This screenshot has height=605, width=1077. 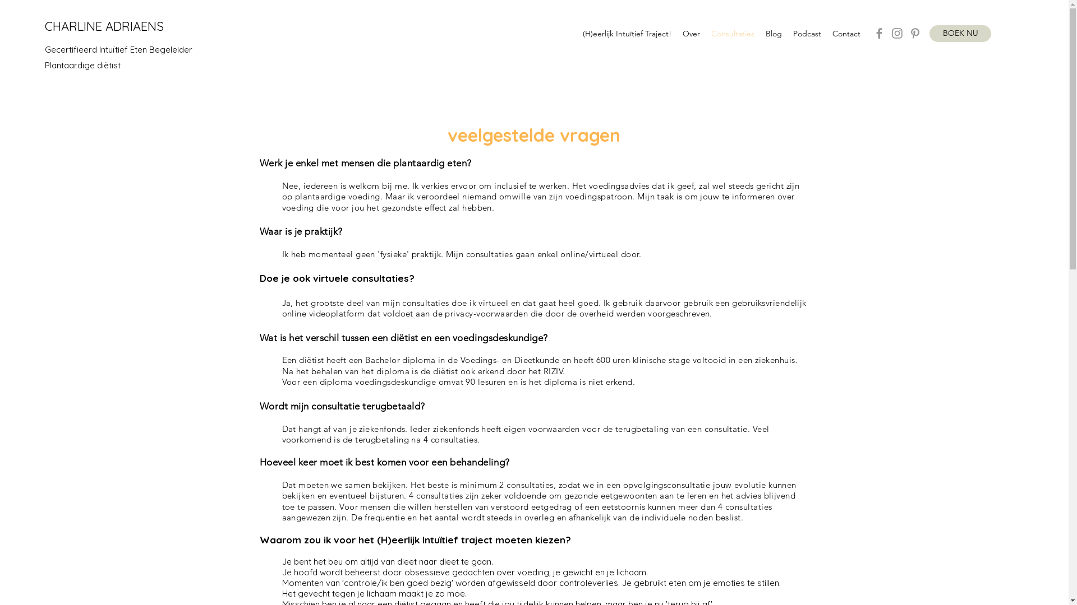 I want to click on CHARLINE ADRIAENS, so click(x=104, y=26).